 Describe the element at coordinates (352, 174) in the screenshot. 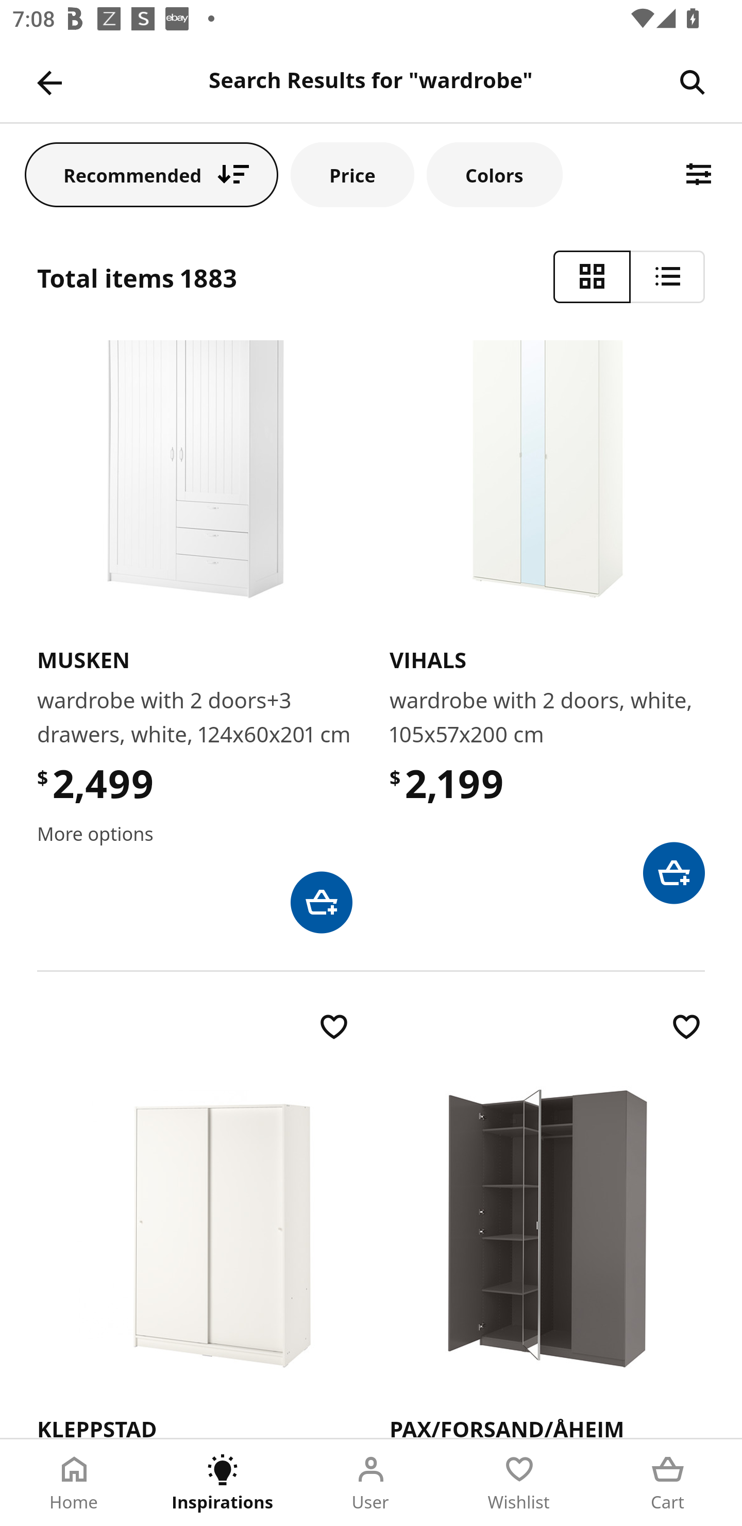

I see `Price` at that location.